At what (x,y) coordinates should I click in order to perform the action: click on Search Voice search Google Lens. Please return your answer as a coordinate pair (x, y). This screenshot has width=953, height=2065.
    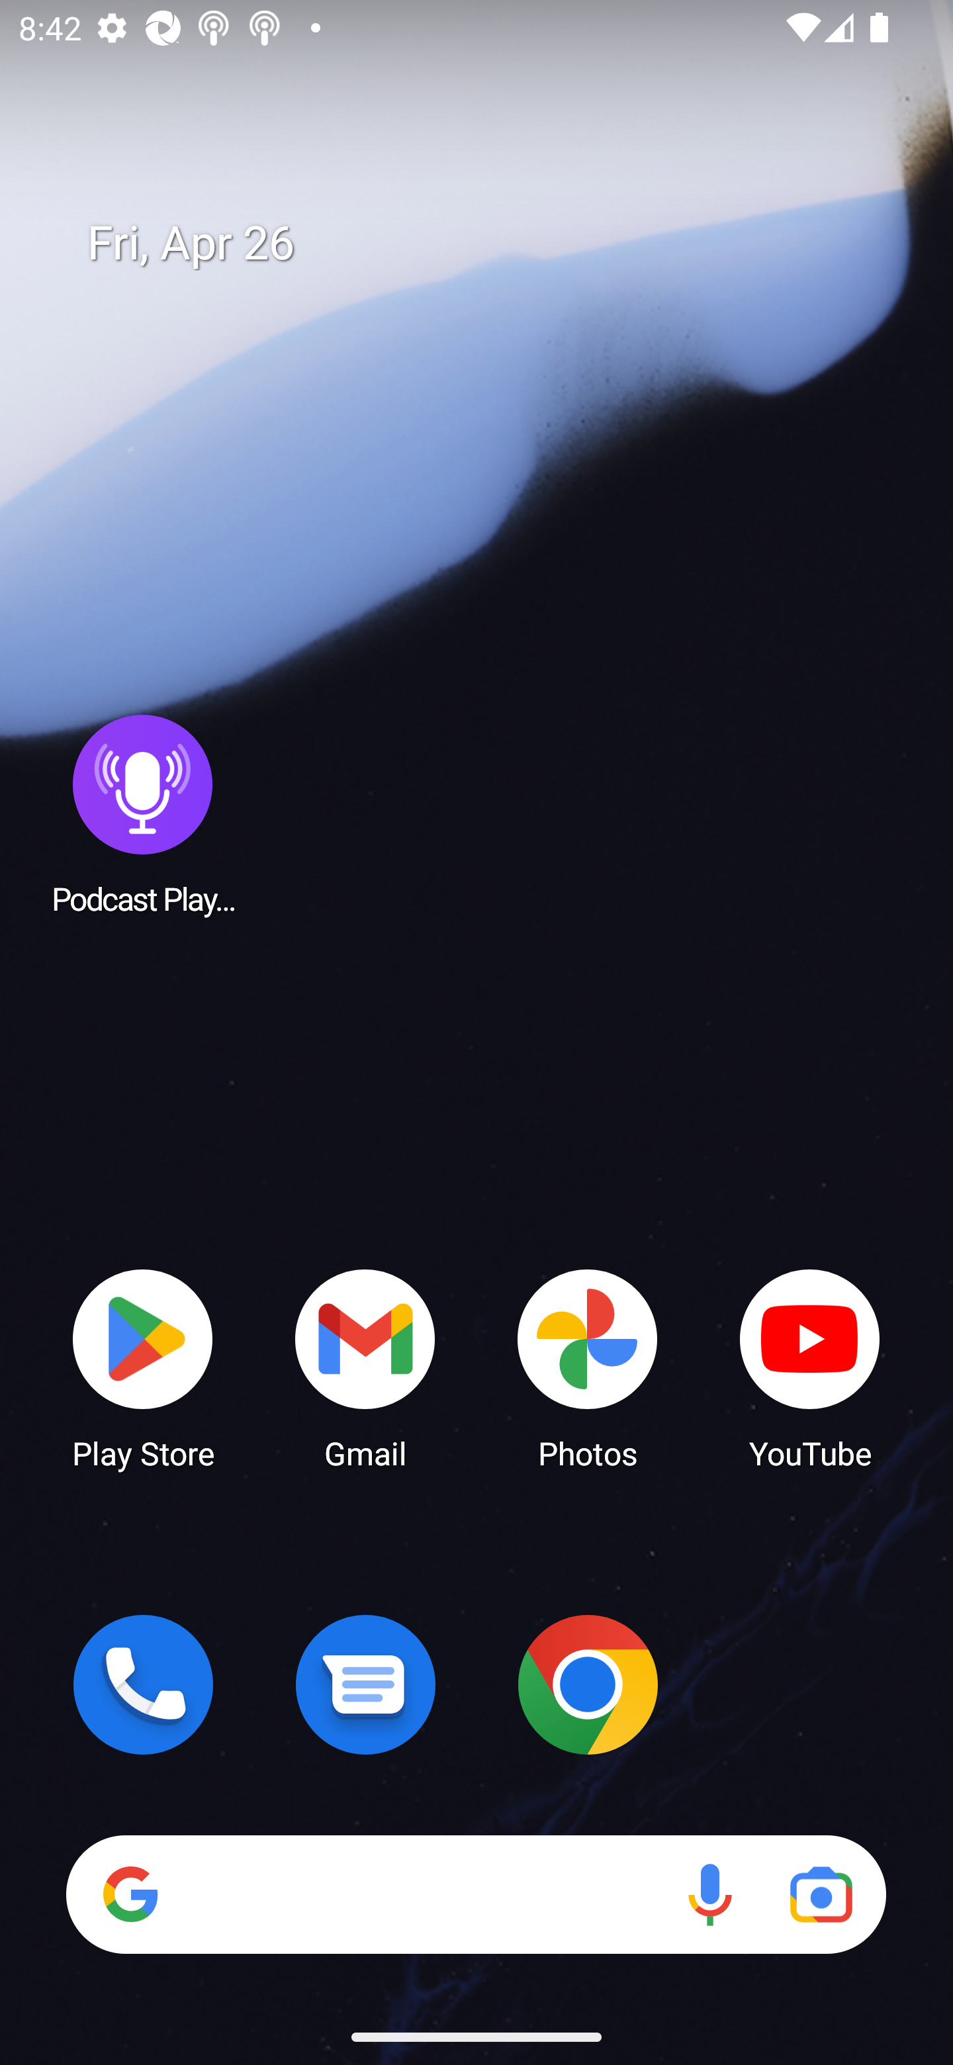
    Looking at the image, I should click on (476, 1894).